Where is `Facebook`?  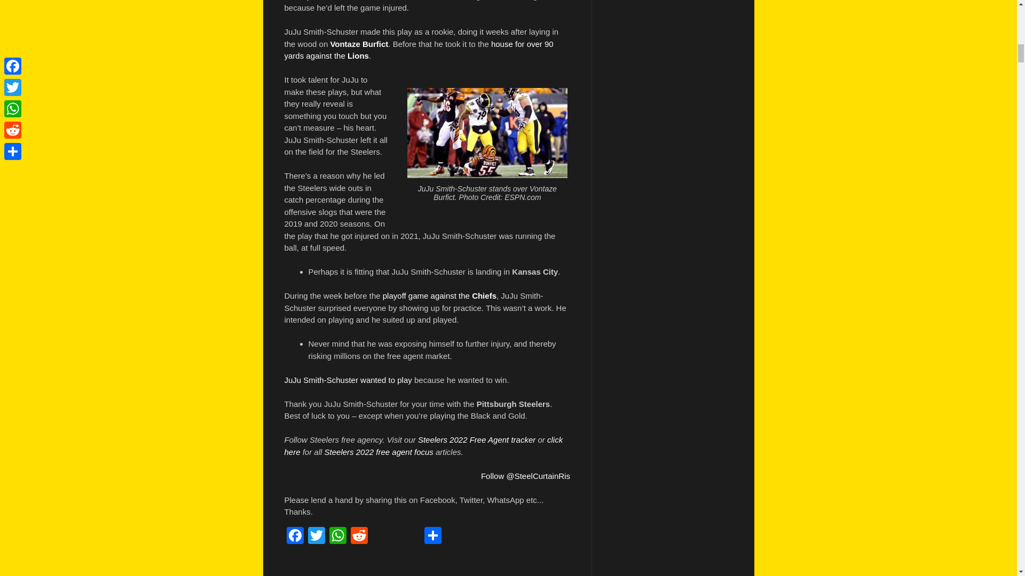 Facebook is located at coordinates (295, 537).